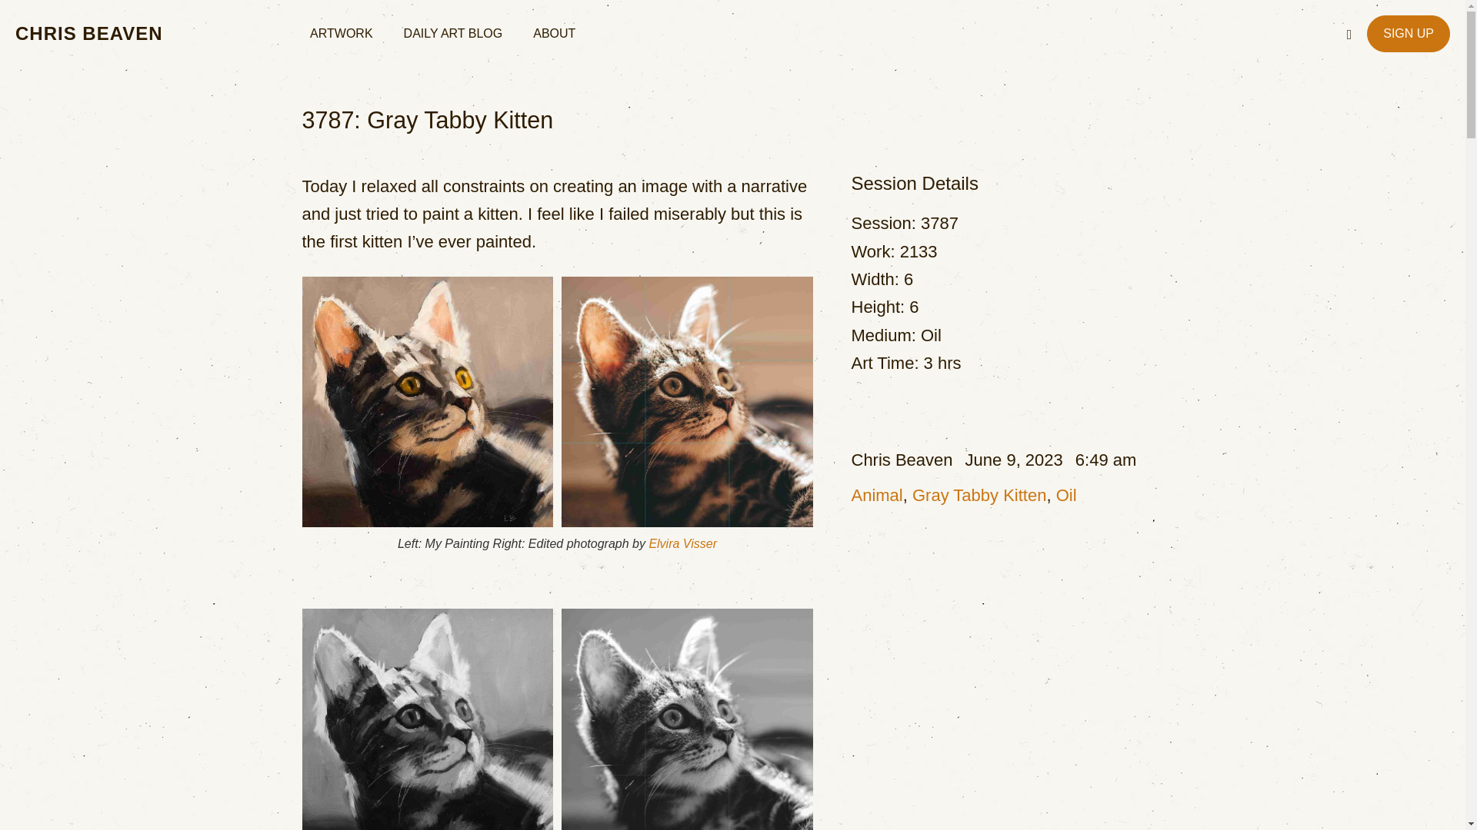 The height and width of the screenshot is (830, 1477). Describe the element at coordinates (88, 34) in the screenshot. I see `CHRIS BEAVEN` at that location.